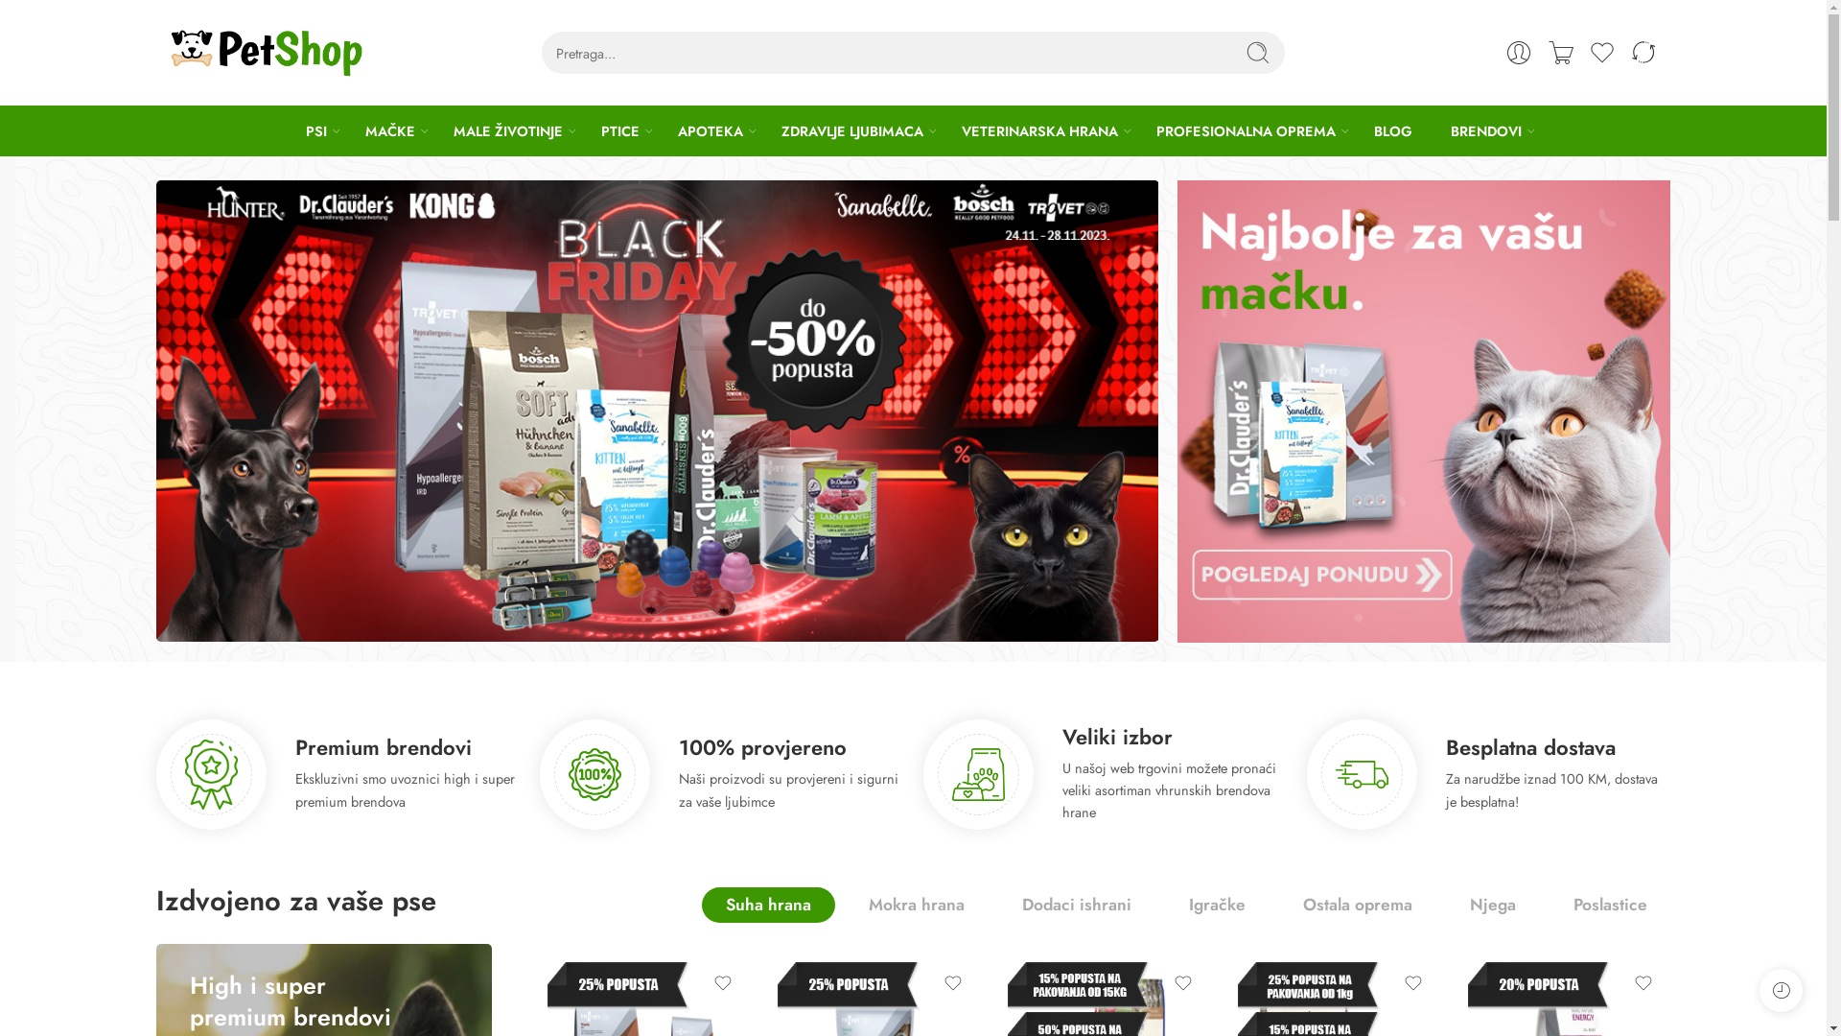  Describe the element at coordinates (315, 130) in the screenshot. I see `PSI` at that location.